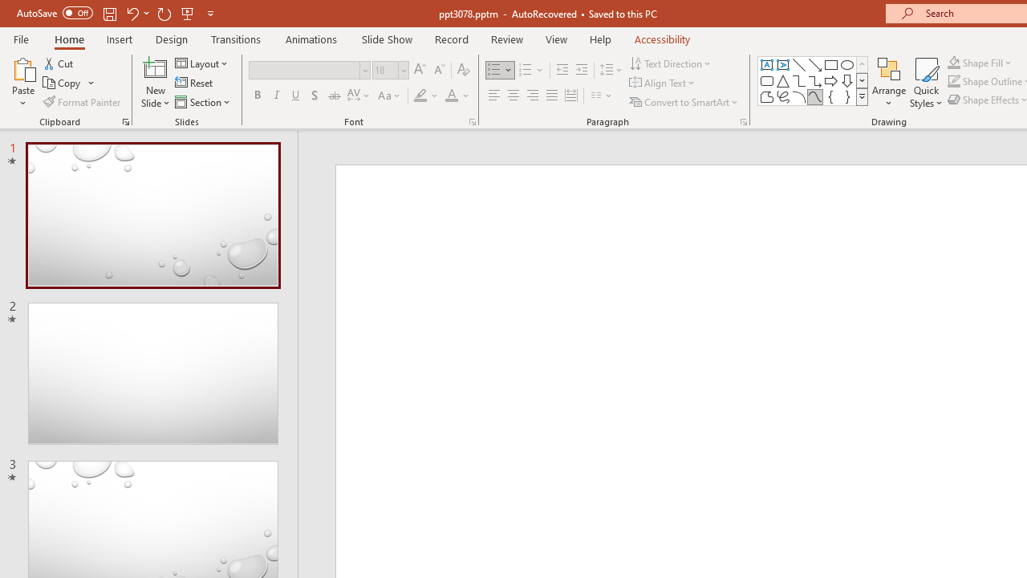 The width and height of the screenshot is (1027, 578). What do you see at coordinates (513, 96) in the screenshot?
I see `Center` at bounding box center [513, 96].